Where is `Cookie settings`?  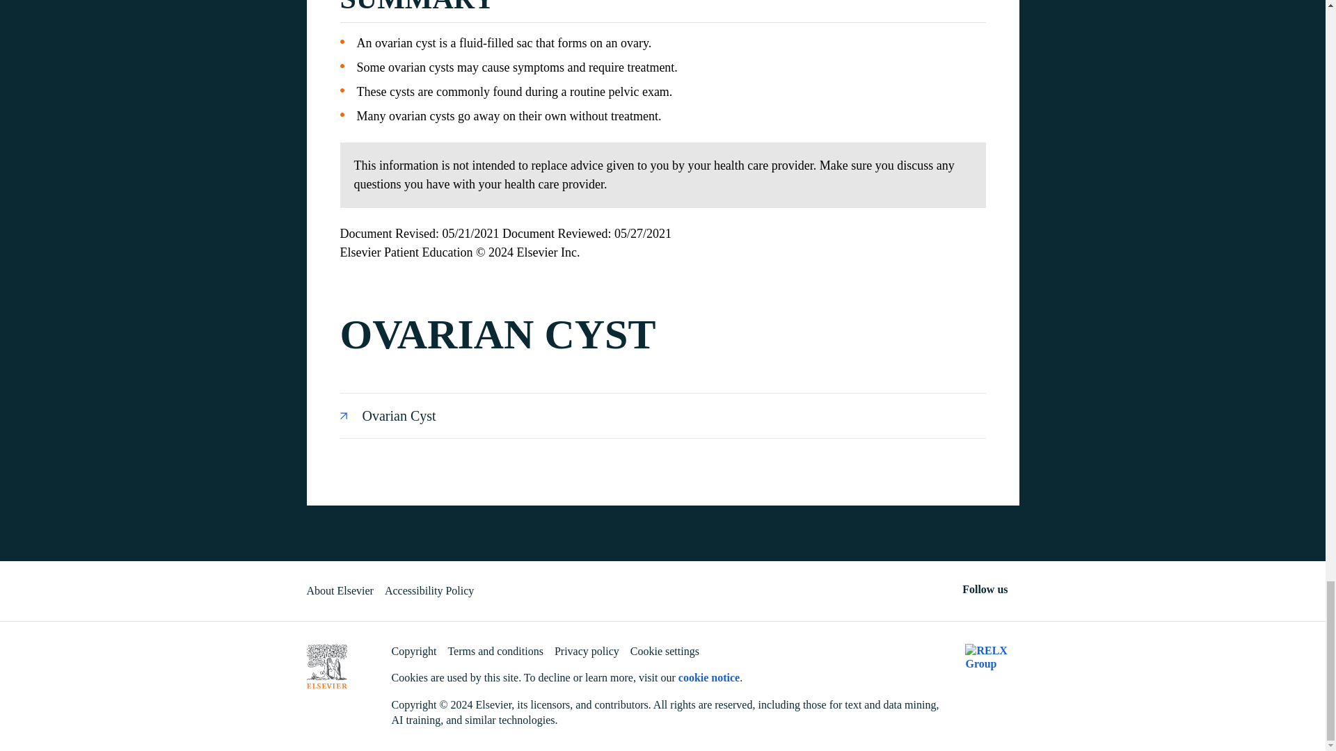 Cookie settings is located at coordinates (665, 651).